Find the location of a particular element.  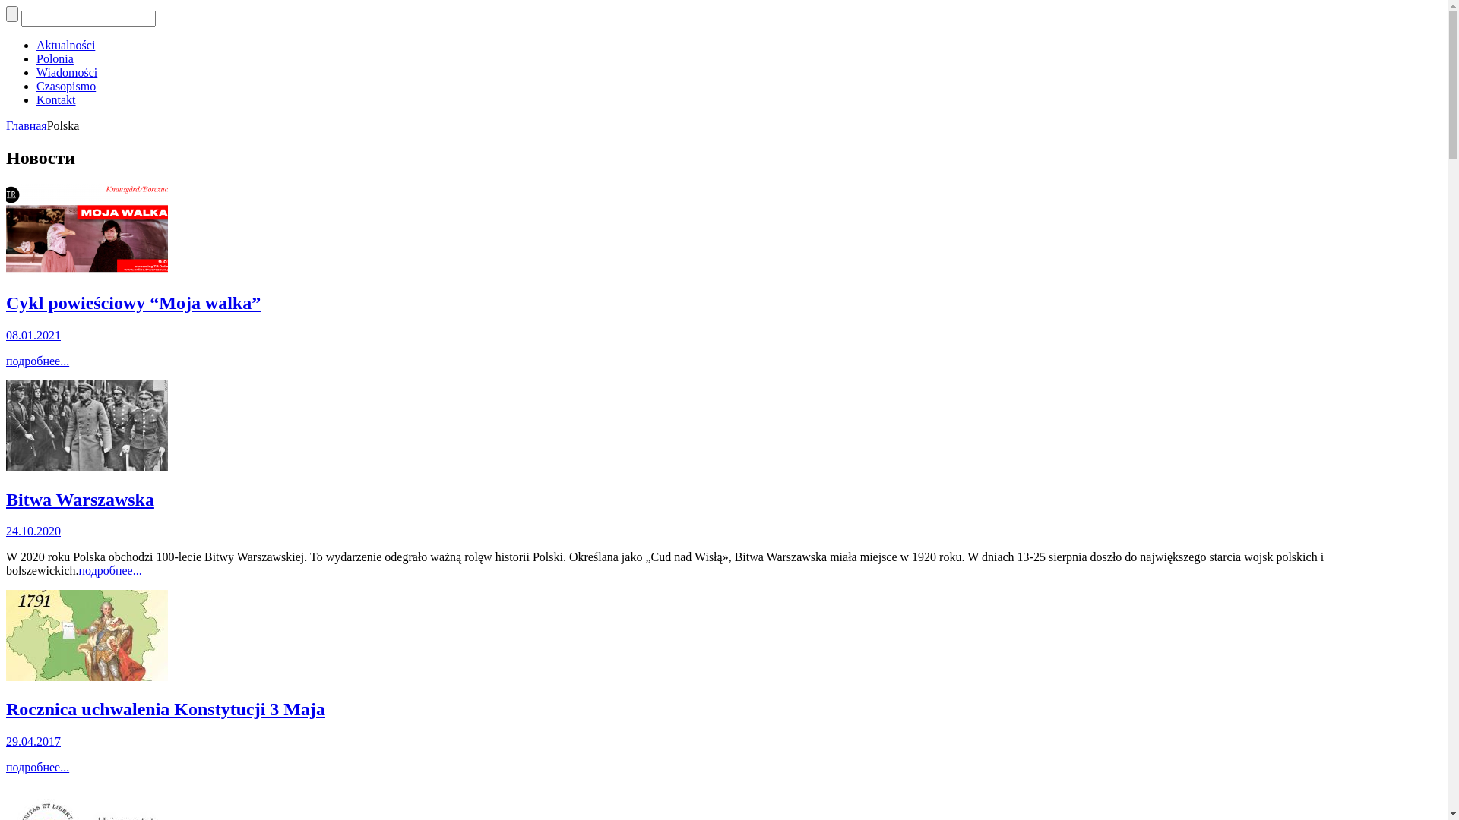

Bitwa Warszawska is located at coordinates (81, 500).